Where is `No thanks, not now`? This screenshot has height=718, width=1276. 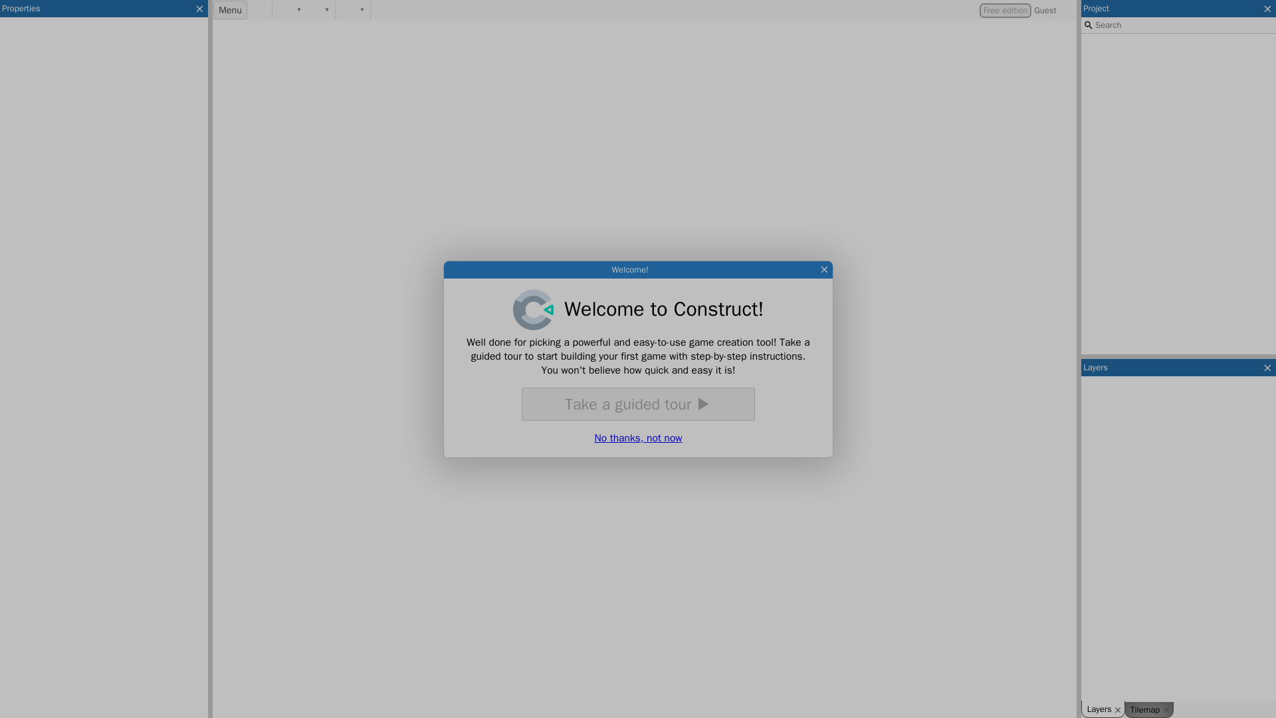 No thanks, not now is located at coordinates (638, 437).